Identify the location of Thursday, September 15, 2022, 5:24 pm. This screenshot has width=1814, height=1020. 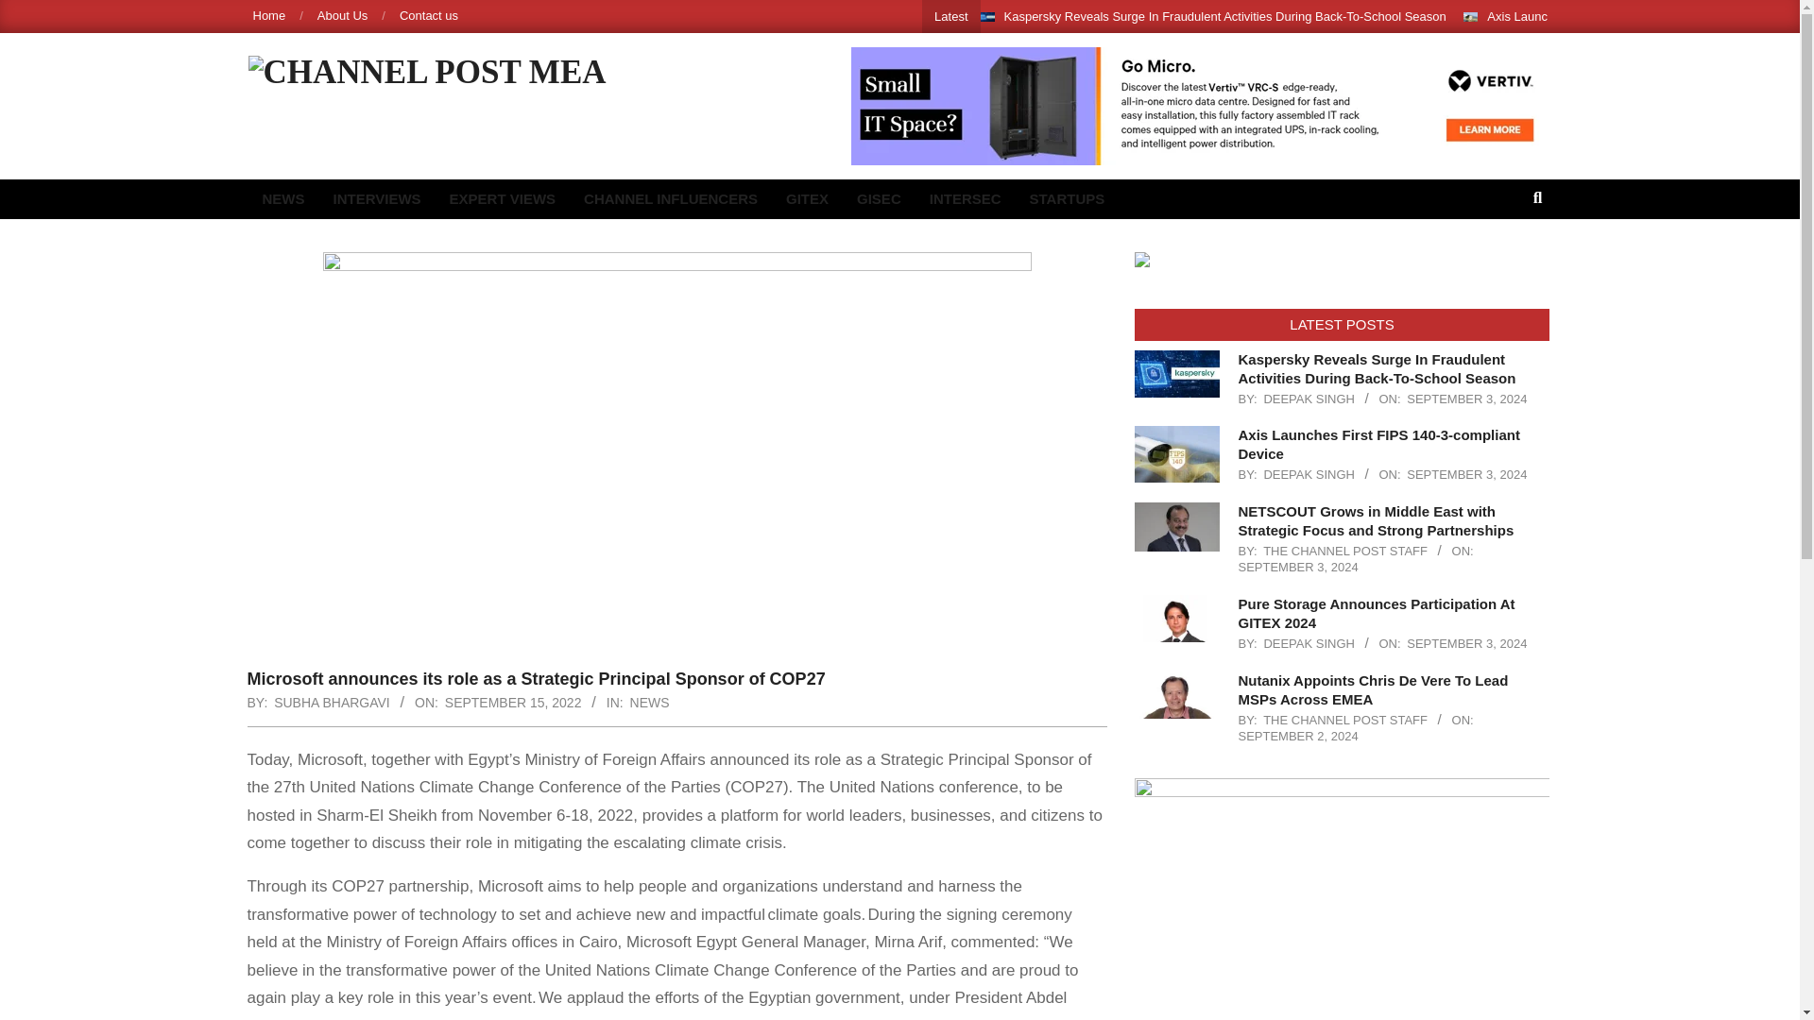
(513, 702).